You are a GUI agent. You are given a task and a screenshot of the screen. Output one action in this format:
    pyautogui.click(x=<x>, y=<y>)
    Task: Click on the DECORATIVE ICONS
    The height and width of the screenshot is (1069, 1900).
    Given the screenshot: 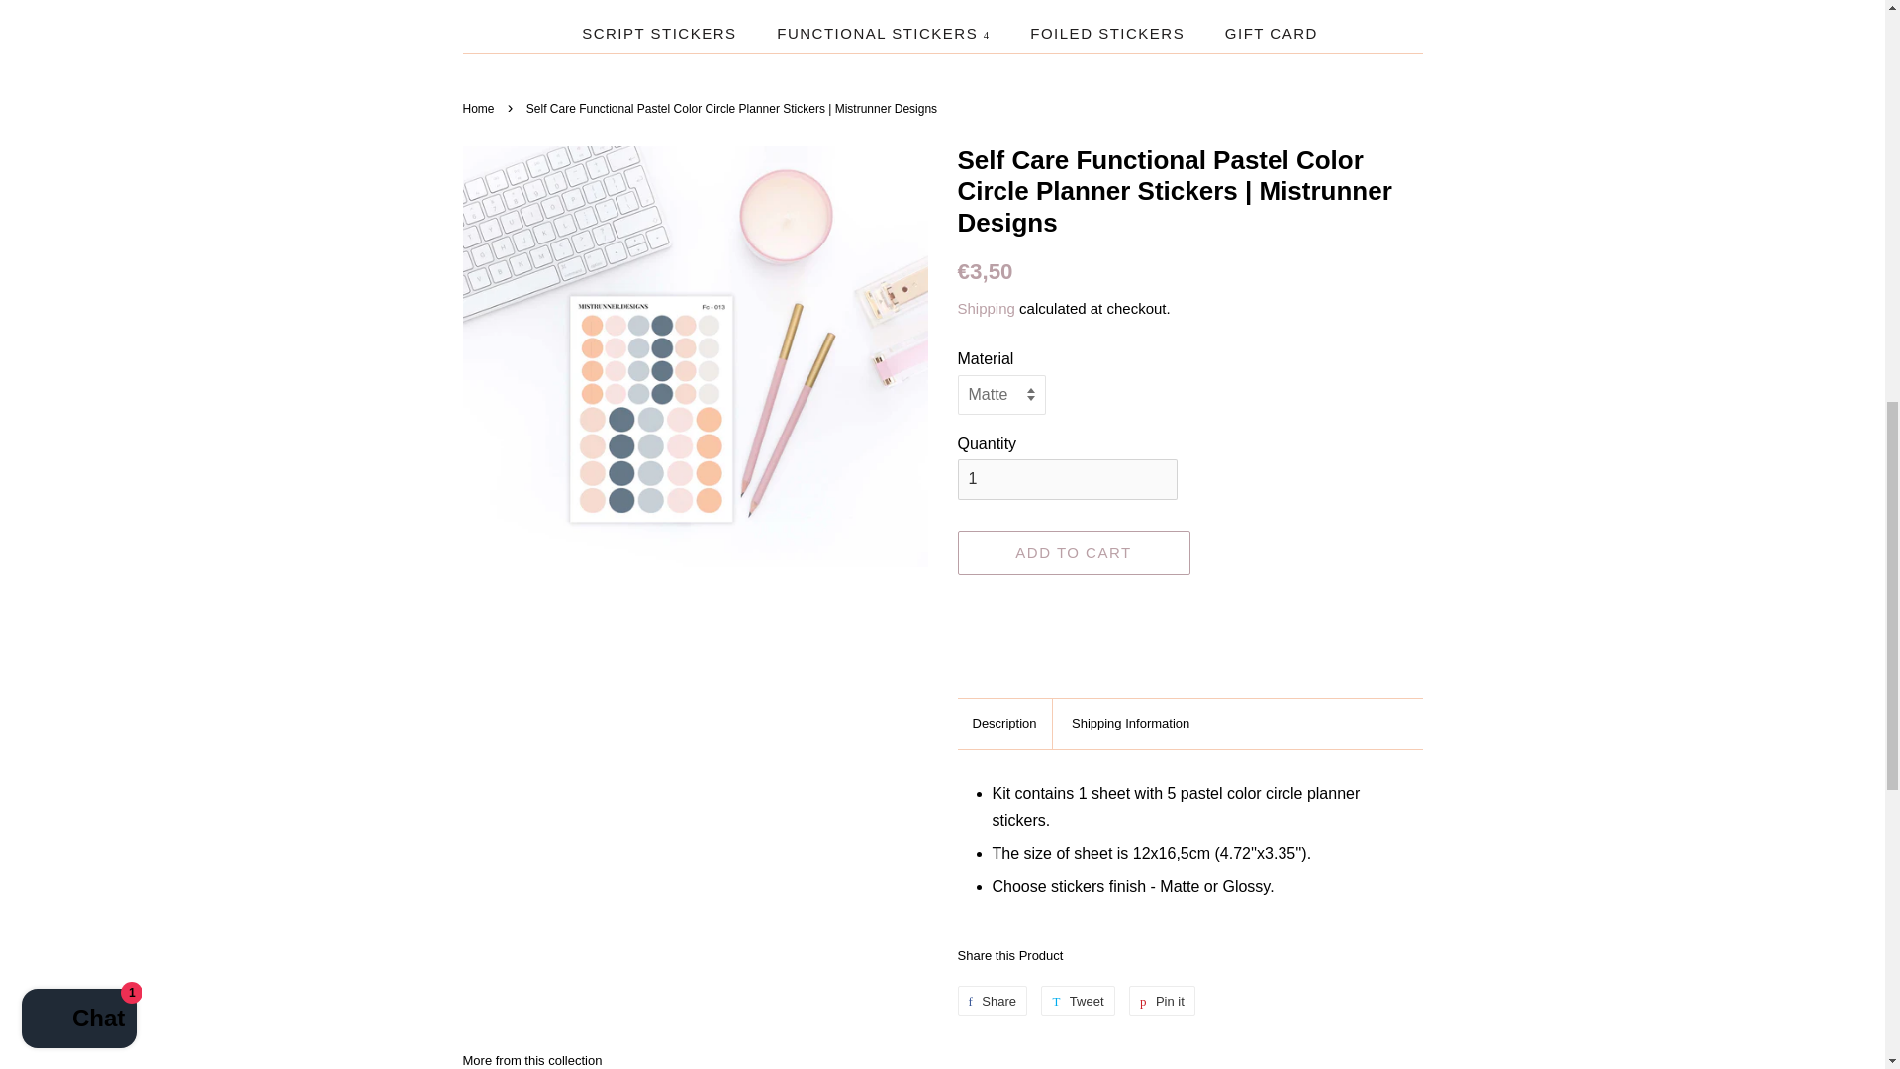 What is the action you would take?
    pyautogui.click(x=1235, y=8)
    